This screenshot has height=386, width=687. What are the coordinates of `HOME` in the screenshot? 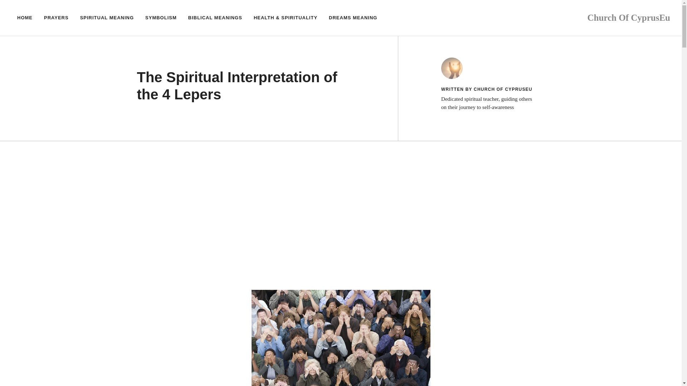 It's located at (25, 18).